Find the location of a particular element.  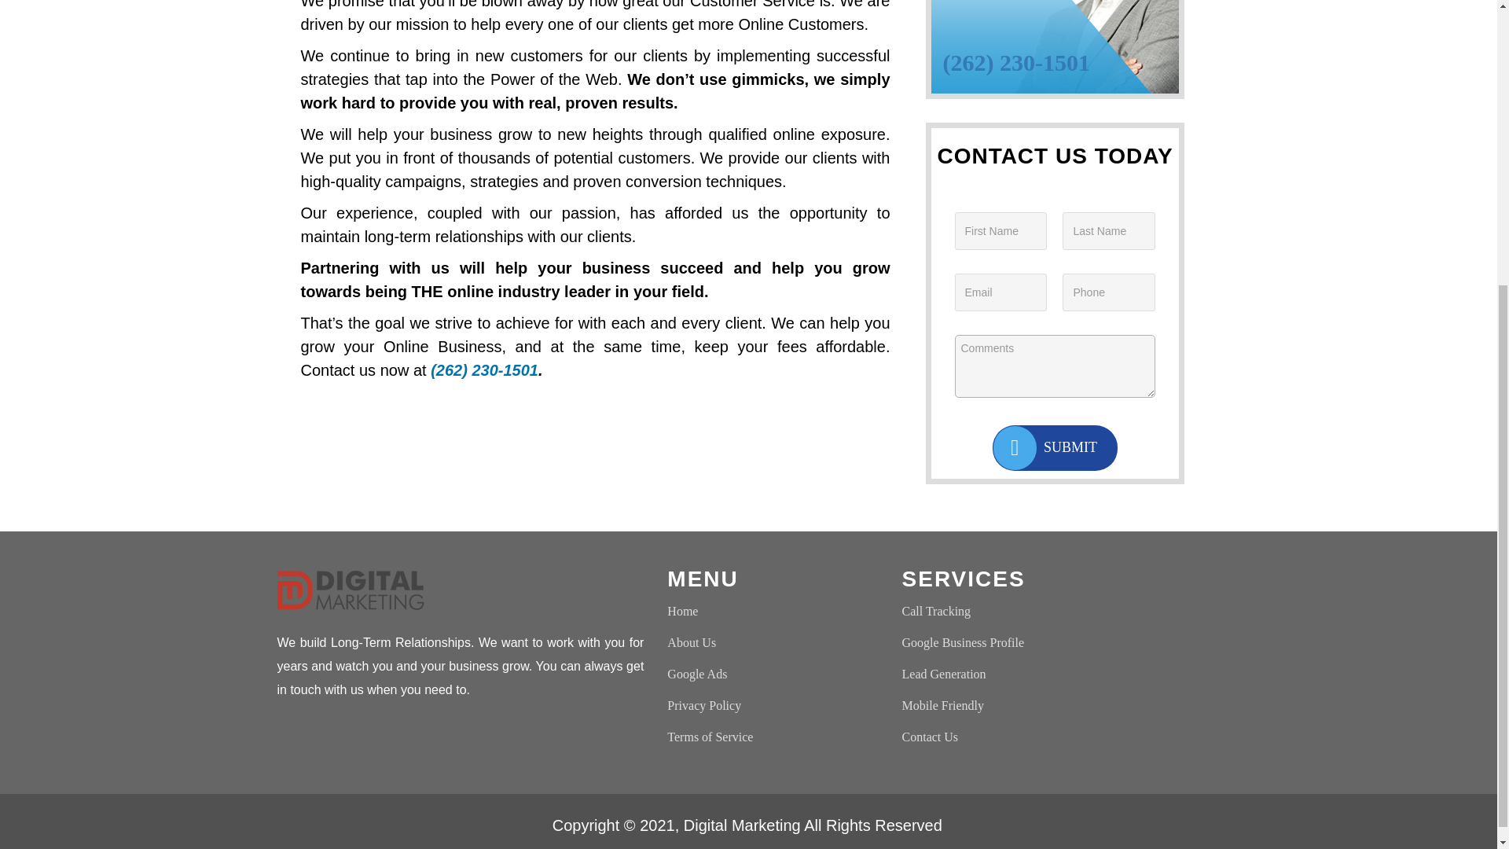

Phone is located at coordinates (1108, 292).